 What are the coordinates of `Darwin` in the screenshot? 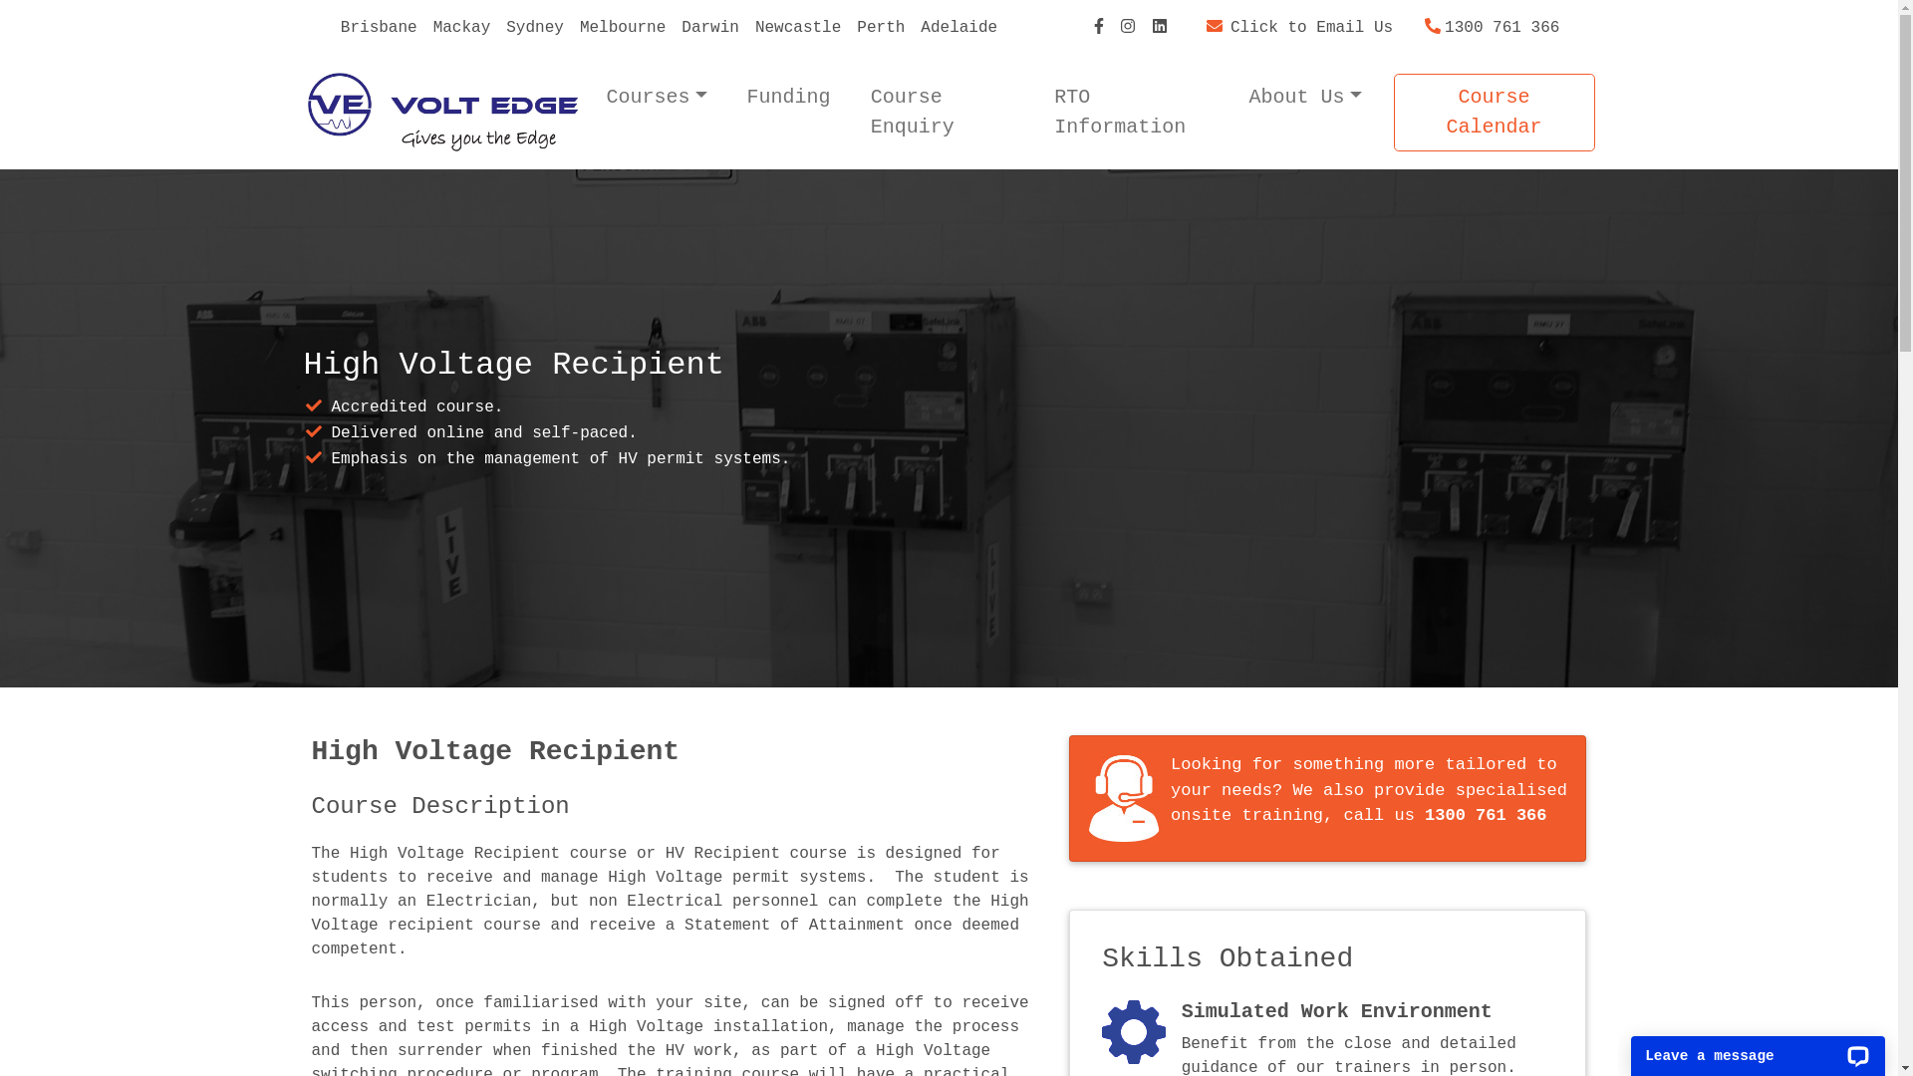 It's located at (710, 28).